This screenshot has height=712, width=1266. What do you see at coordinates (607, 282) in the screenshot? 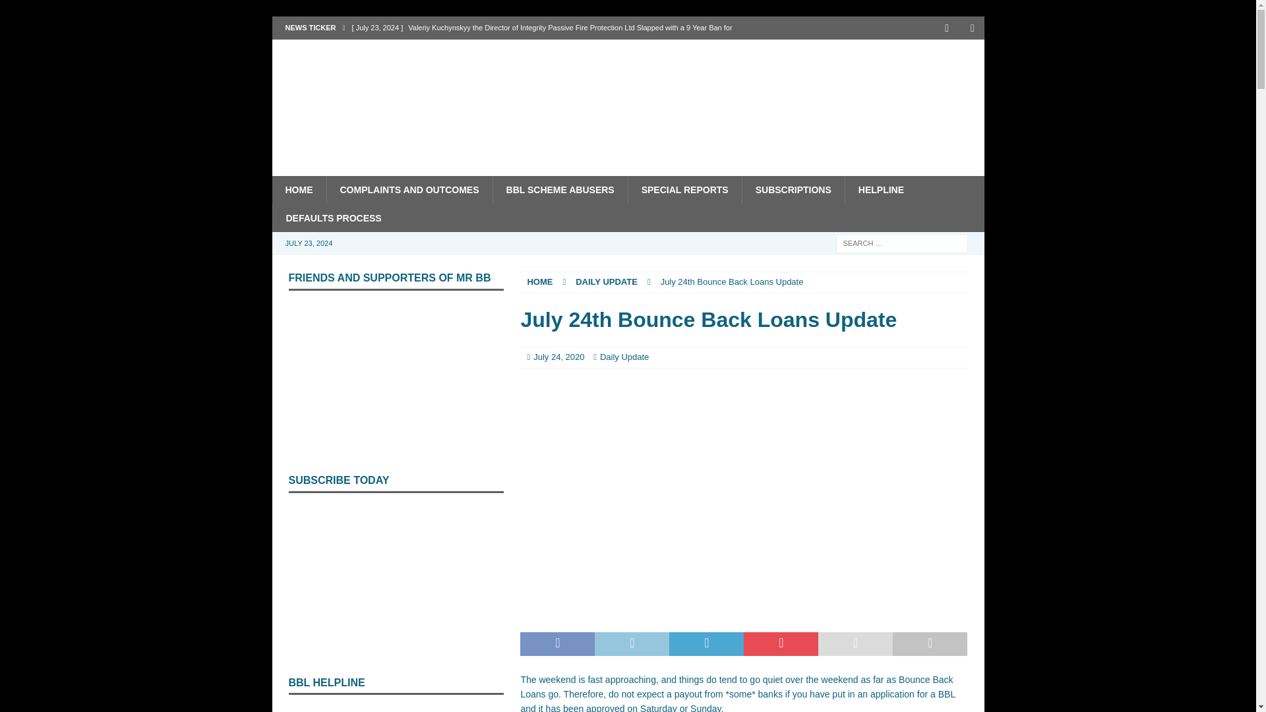
I see `DAILY UPDATE` at bounding box center [607, 282].